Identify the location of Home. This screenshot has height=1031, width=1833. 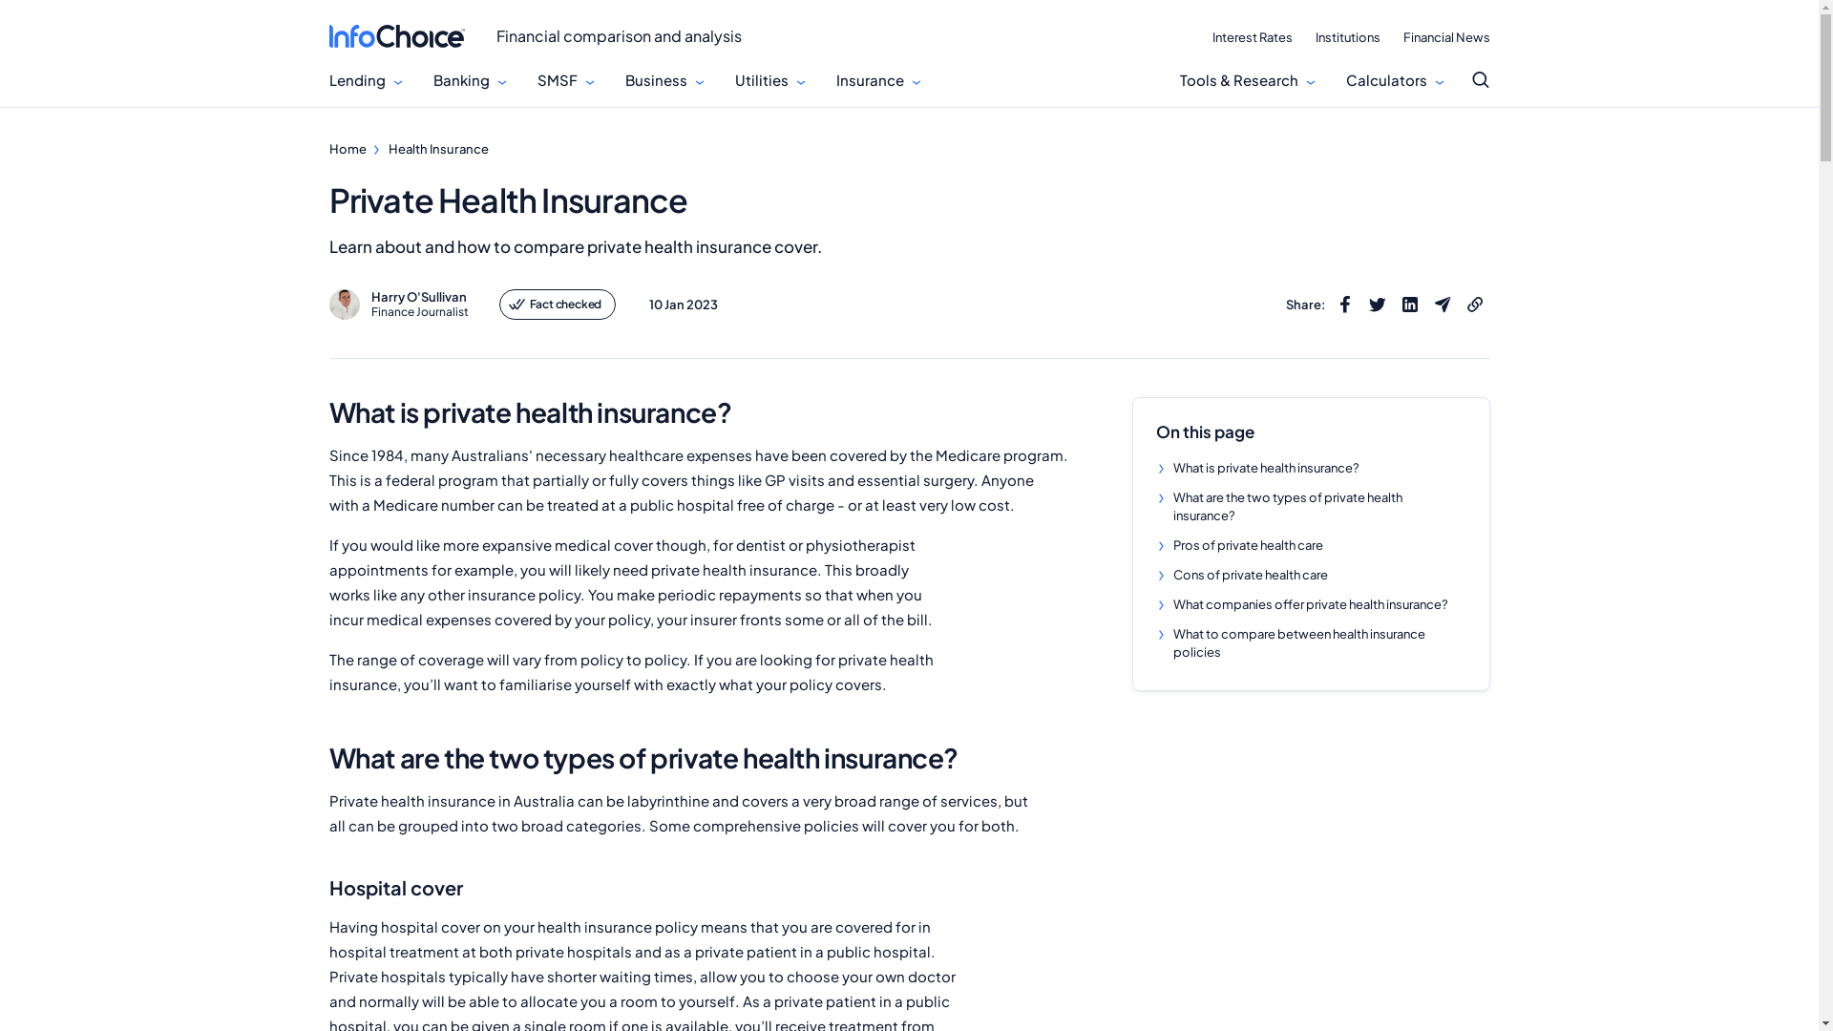
(348, 149).